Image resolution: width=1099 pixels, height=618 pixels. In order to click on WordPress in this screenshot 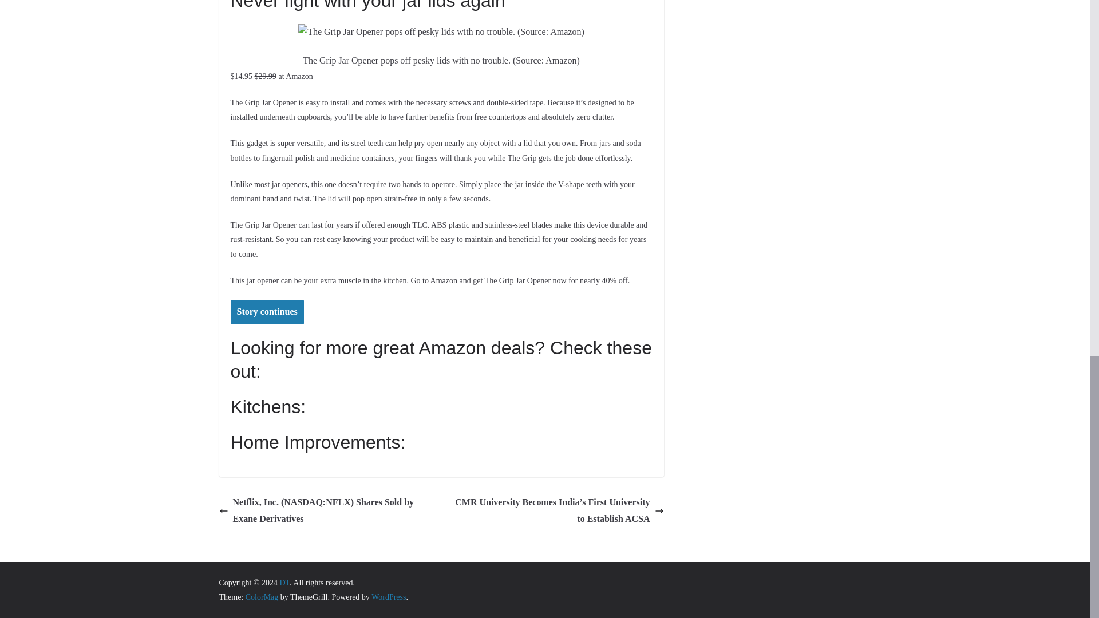, I will do `click(388, 596)`.